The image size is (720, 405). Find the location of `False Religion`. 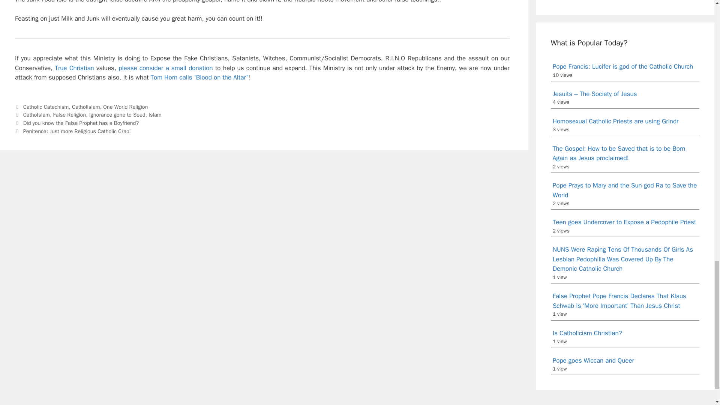

False Religion is located at coordinates (70, 115).